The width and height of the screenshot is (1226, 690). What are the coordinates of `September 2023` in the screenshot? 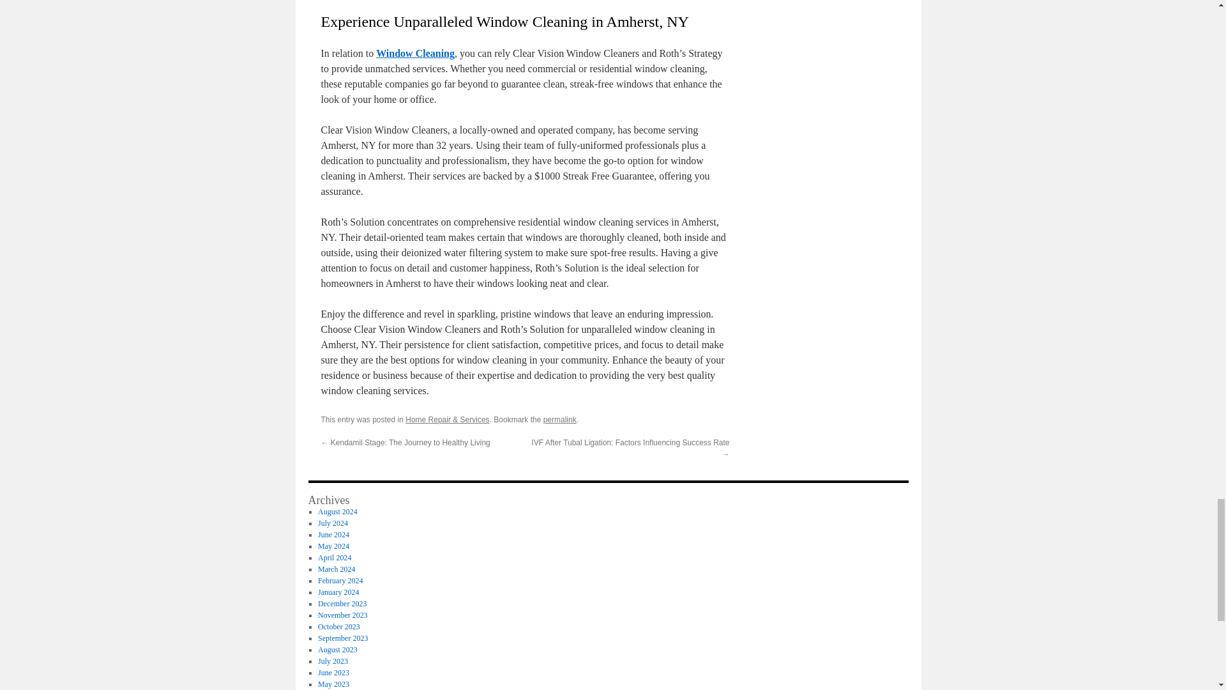 It's located at (342, 638).